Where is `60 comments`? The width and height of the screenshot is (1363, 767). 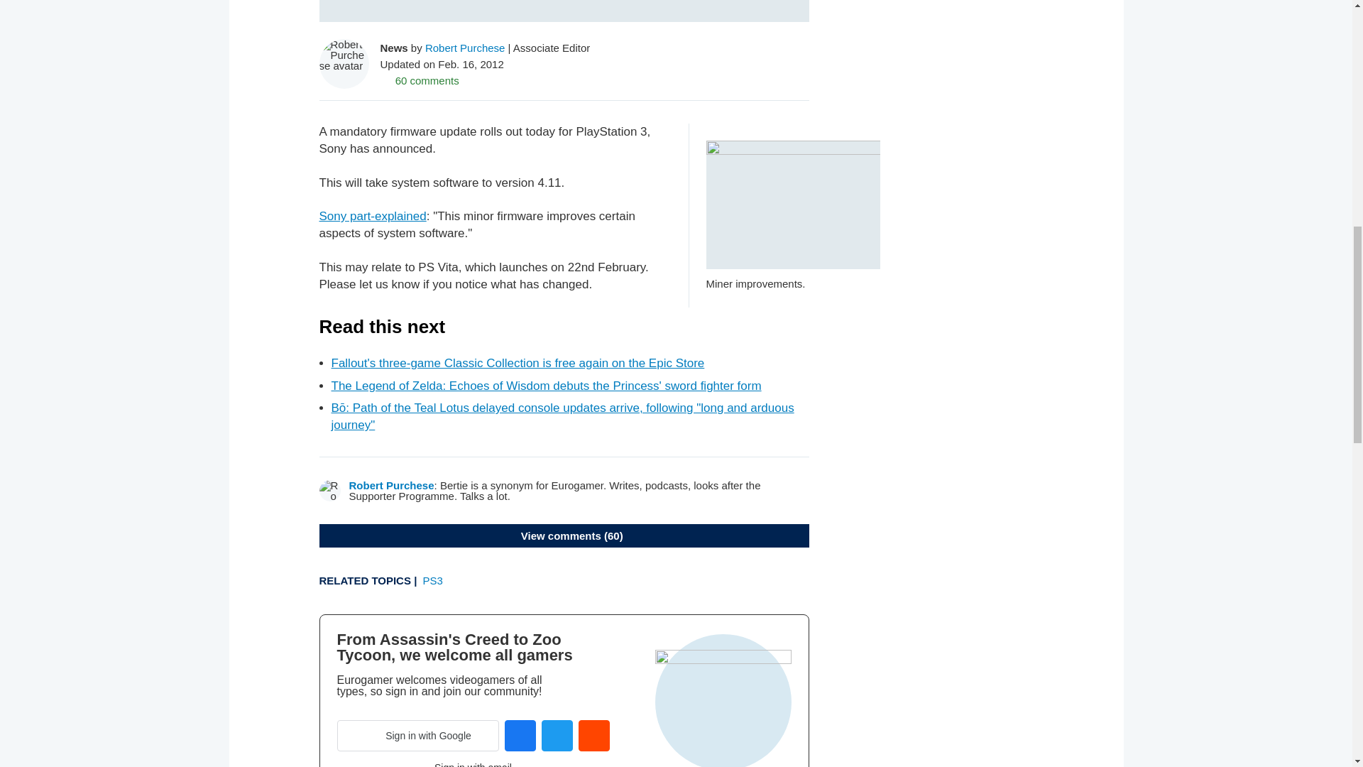
60 comments is located at coordinates (420, 80).